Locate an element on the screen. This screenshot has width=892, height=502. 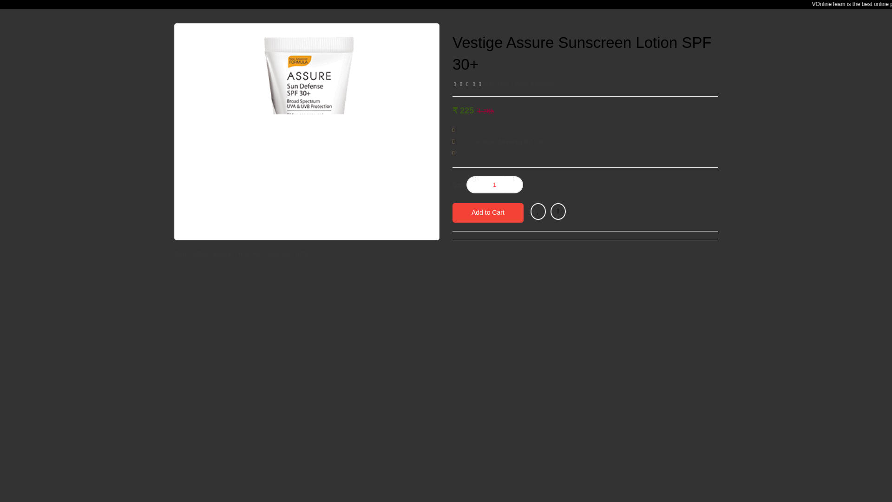
Compare this Product is located at coordinates (557, 211).